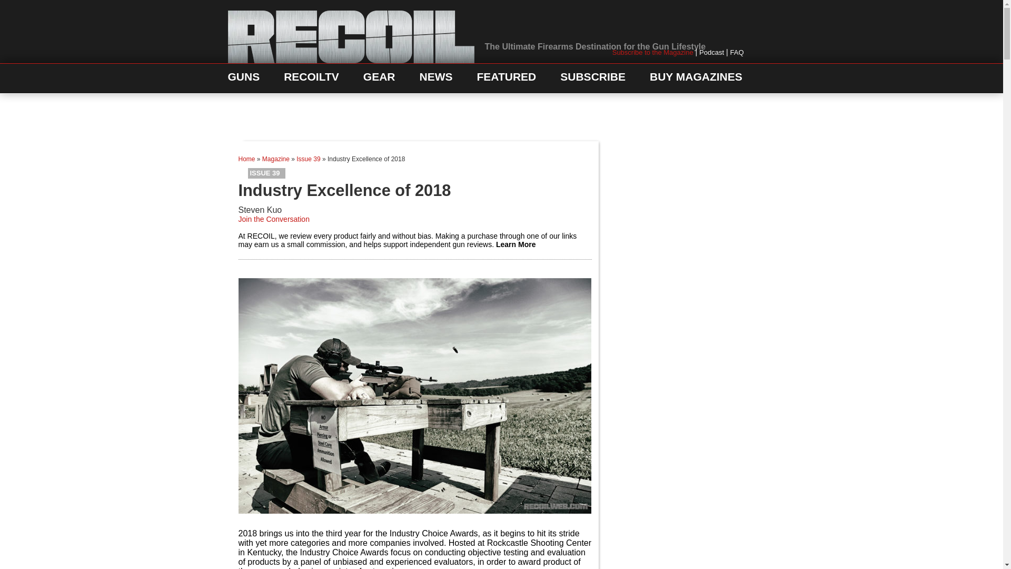  I want to click on Guns, so click(243, 79).